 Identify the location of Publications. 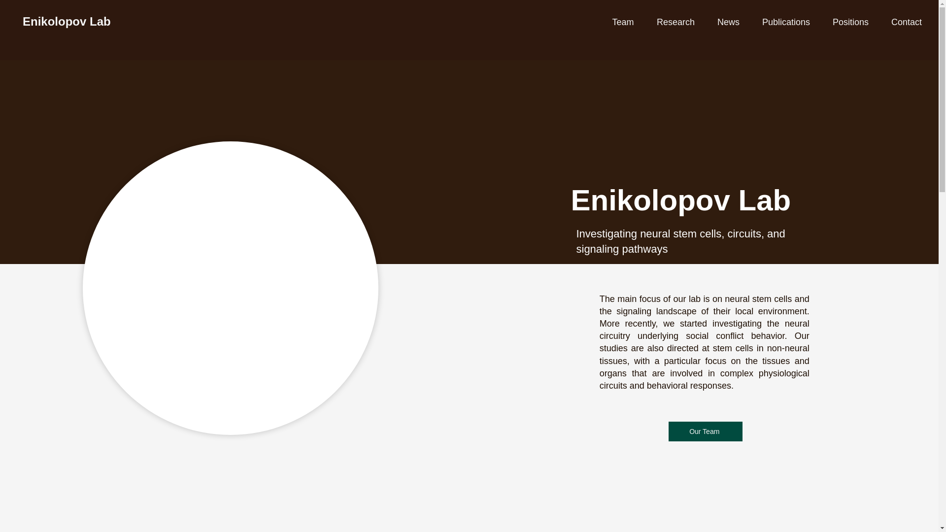
(786, 22).